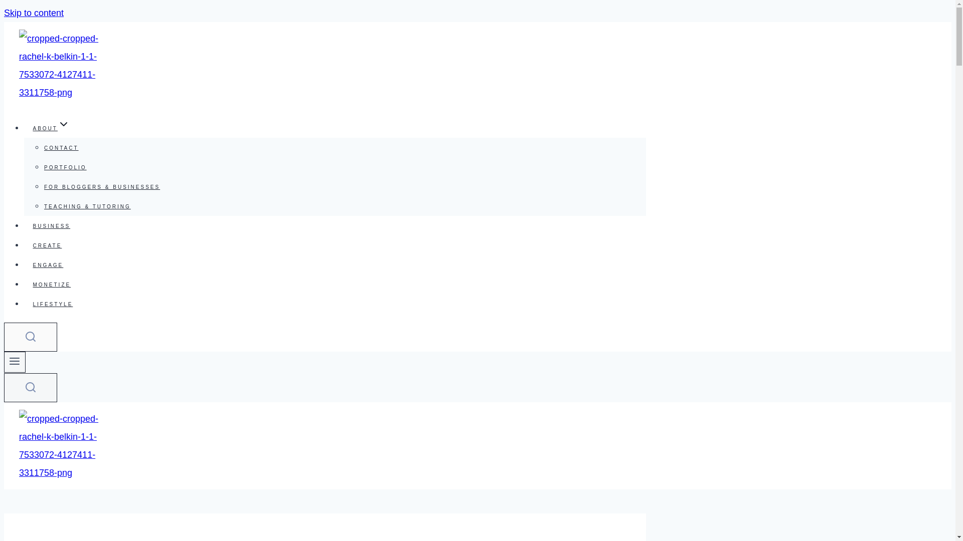  I want to click on CREATE, so click(47, 245).